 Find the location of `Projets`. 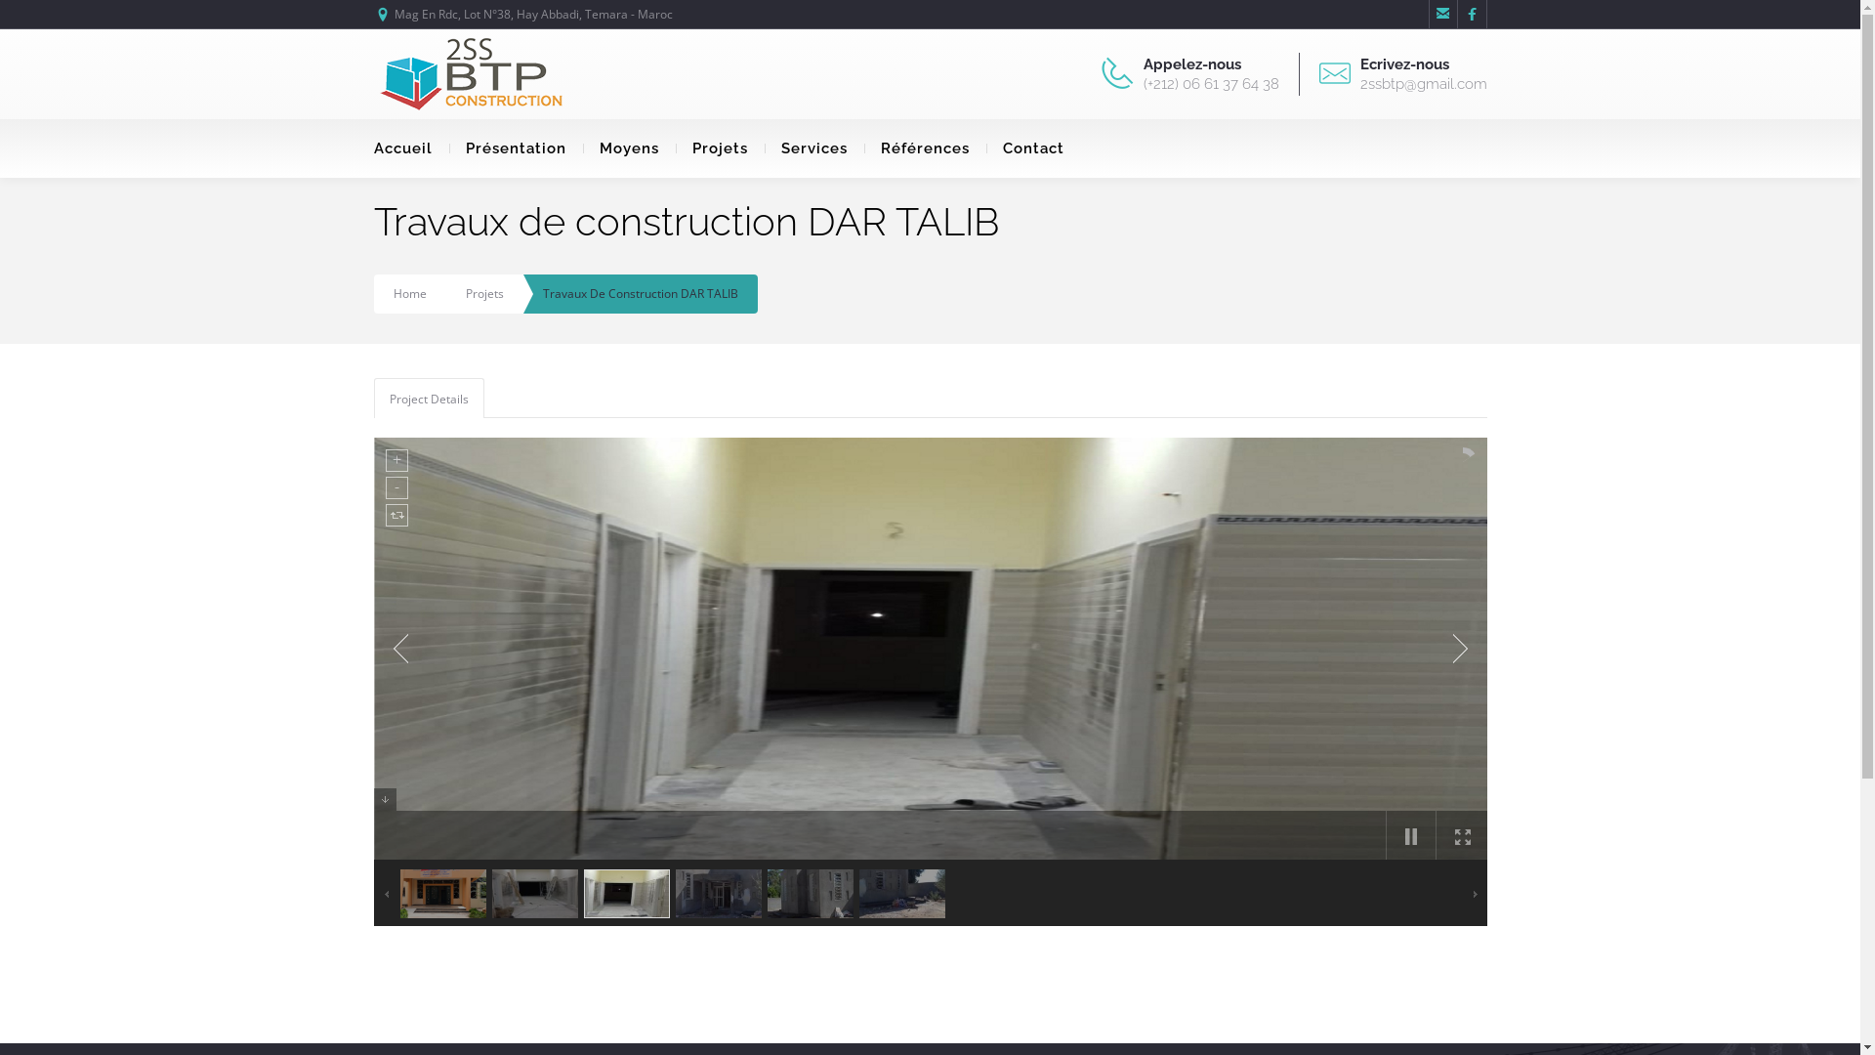

Projets is located at coordinates (721, 148).